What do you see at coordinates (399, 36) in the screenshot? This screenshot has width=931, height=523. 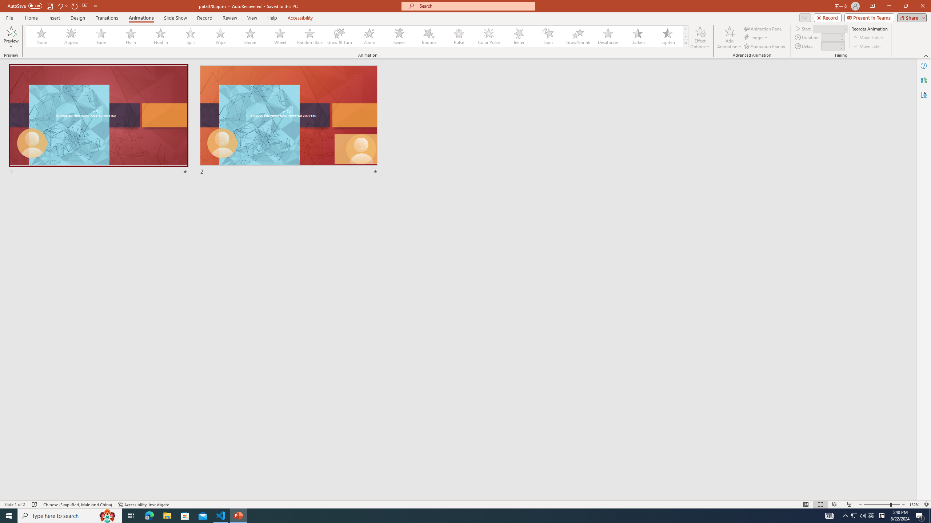 I see `Swivel` at bounding box center [399, 36].